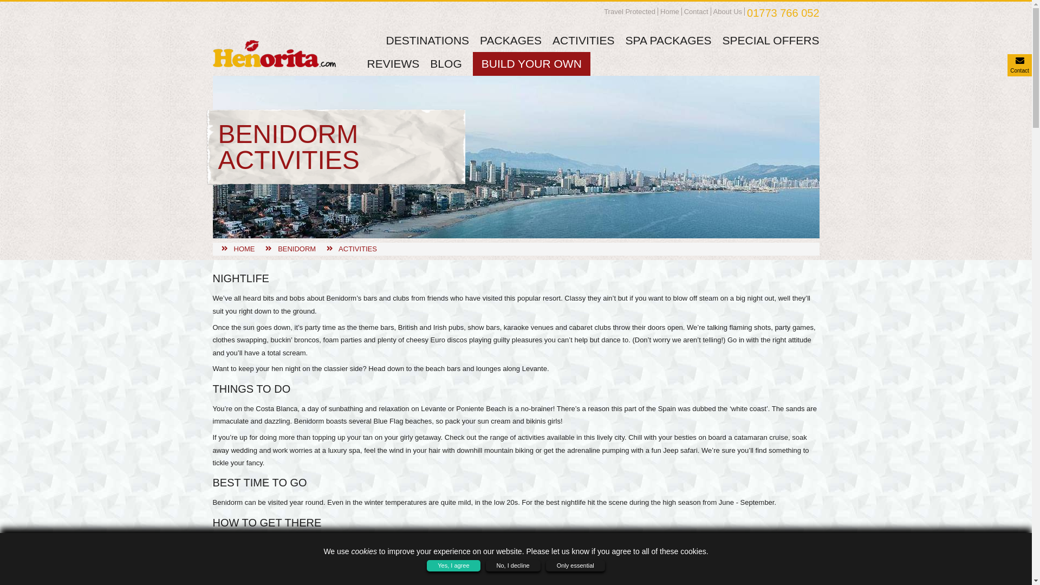 This screenshot has width=1040, height=585. I want to click on About Us, so click(728, 12).